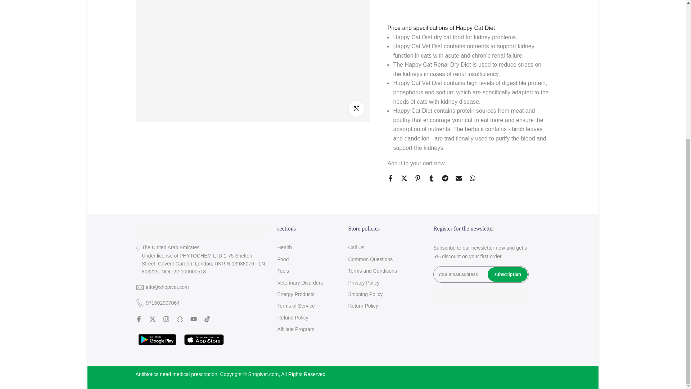 The height and width of the screenshot is (389, 691). I want to click on Post on Pinterest, so click(417, 132).